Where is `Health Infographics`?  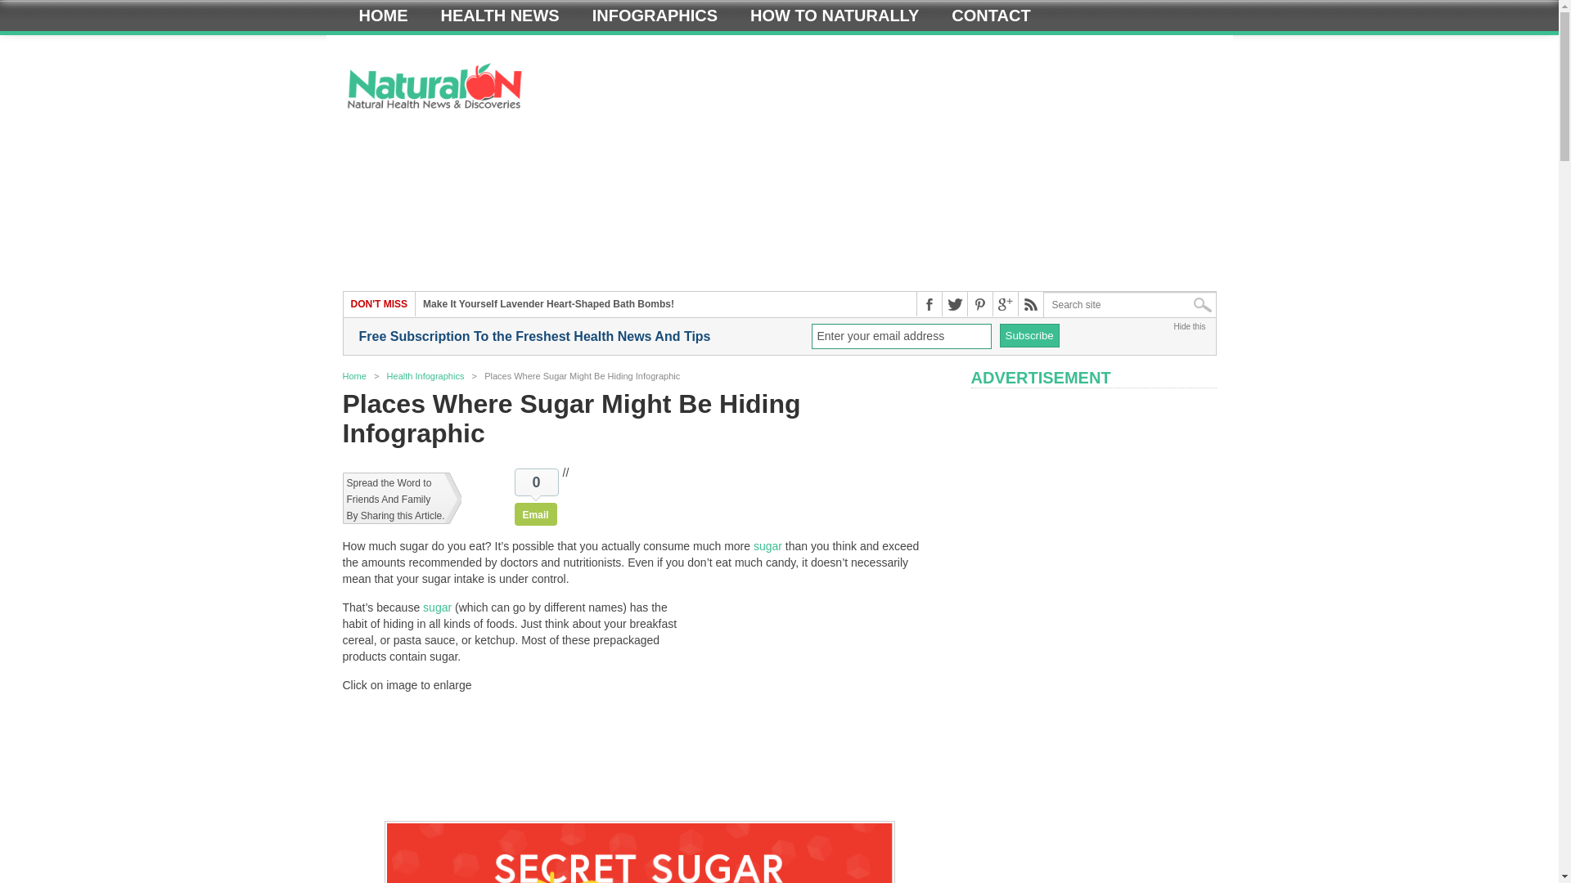 Health Infographics is located at coordinates (425, 375).